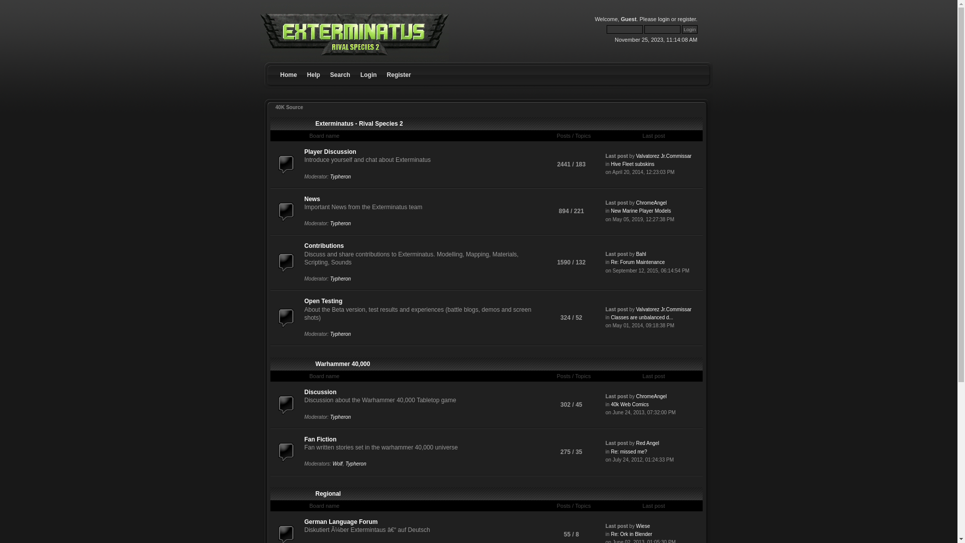 The height and width of the screenshot is (543, 965). What do you see at coordinates (642, 318) in the screenshot?
I see `Classes are unbalanced d...` at bounding box center [642, 318].